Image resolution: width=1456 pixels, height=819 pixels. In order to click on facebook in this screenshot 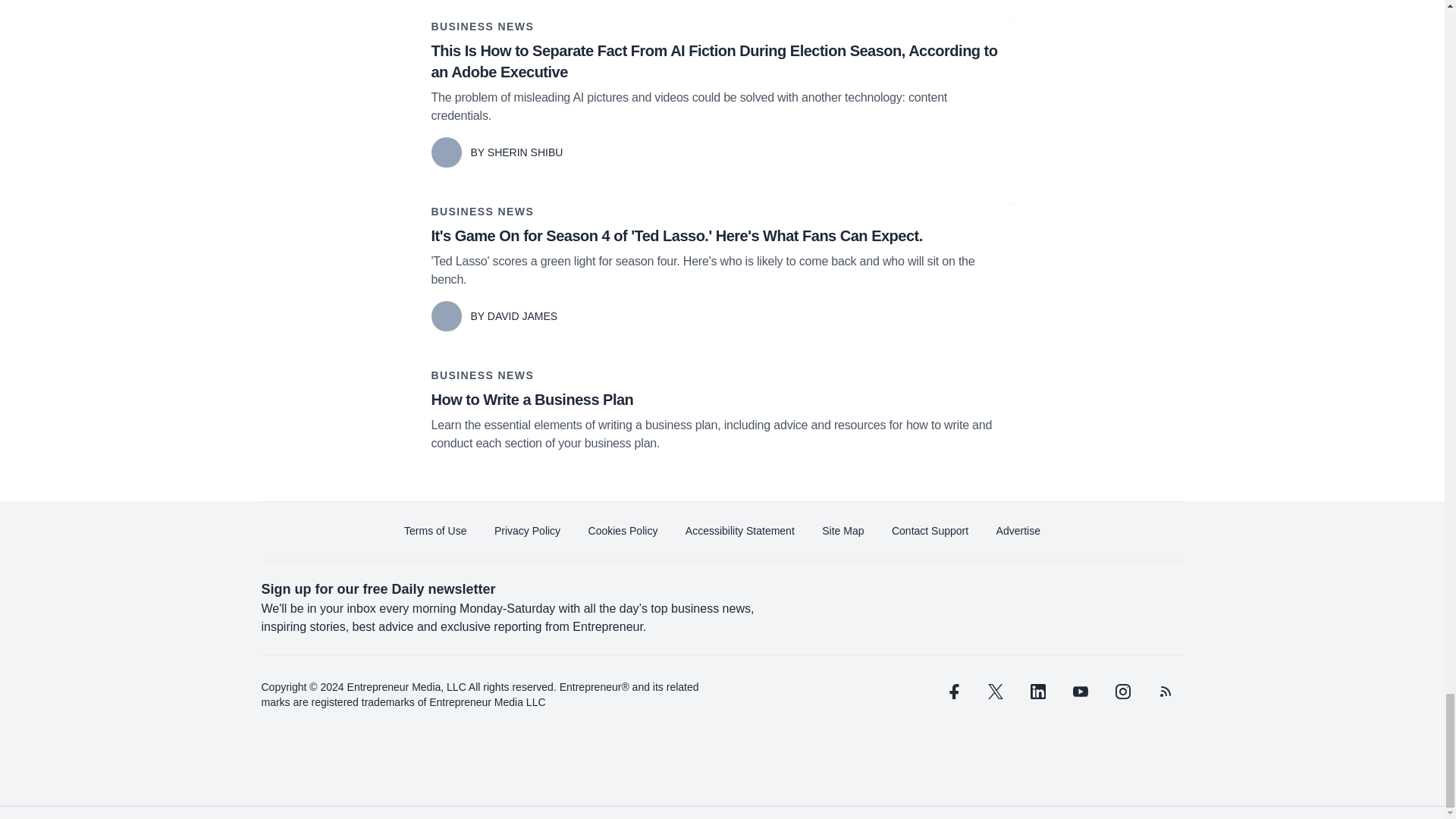, I will do `click(952, 692)`.